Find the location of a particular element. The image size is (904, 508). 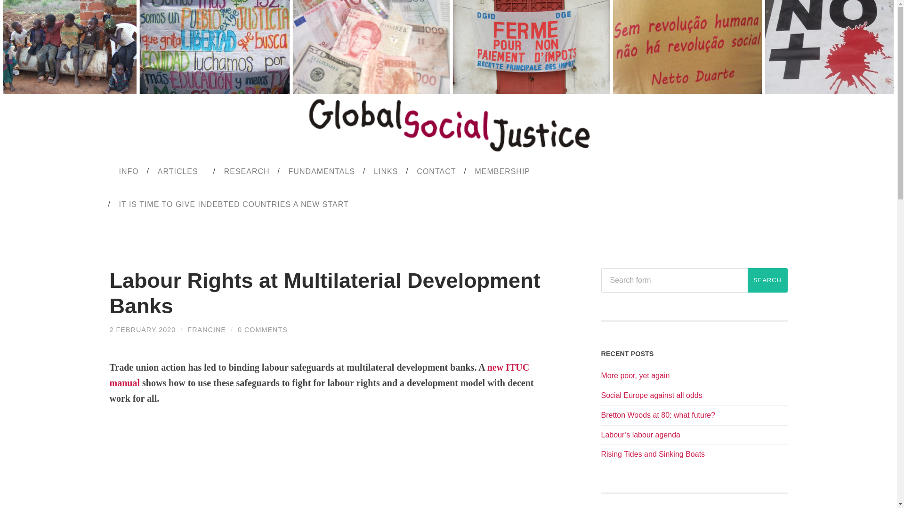

Labour Rights at Multilaterial Development Banks is located at coordinates (324, 294).